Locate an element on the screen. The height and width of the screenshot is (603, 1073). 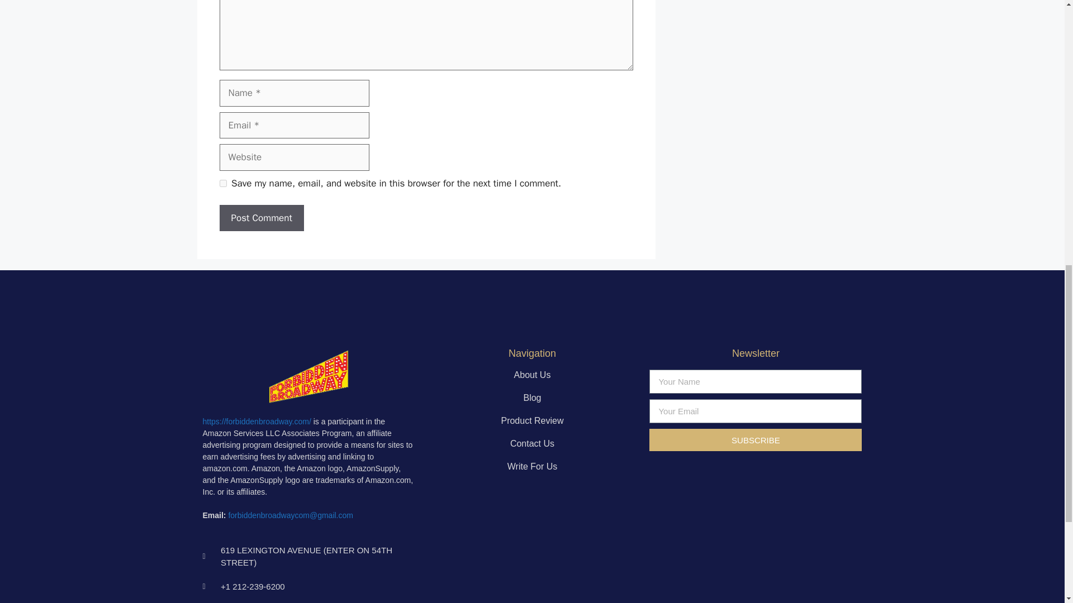
Post Comment is located at coordinates (261, 218).